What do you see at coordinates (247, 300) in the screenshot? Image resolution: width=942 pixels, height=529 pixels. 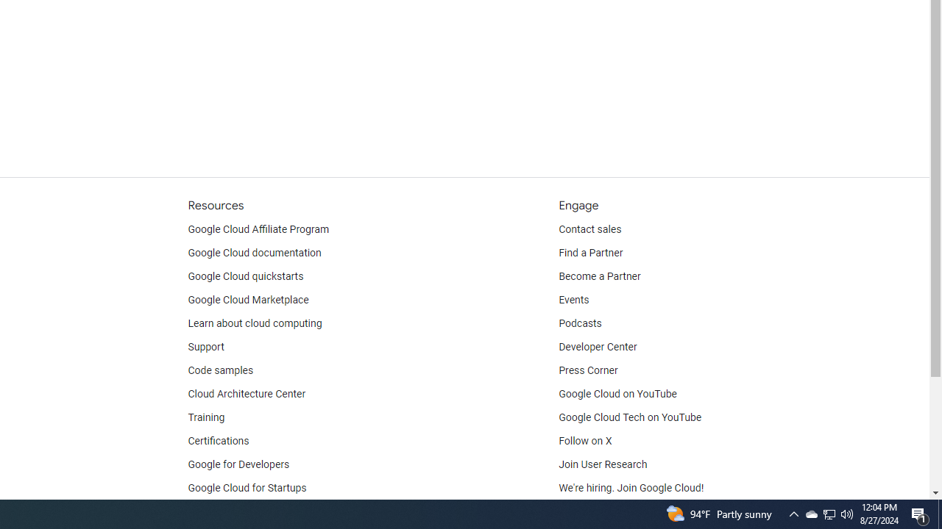 I see `Google Cloud Marketplace` at bounding box center [247, 300].